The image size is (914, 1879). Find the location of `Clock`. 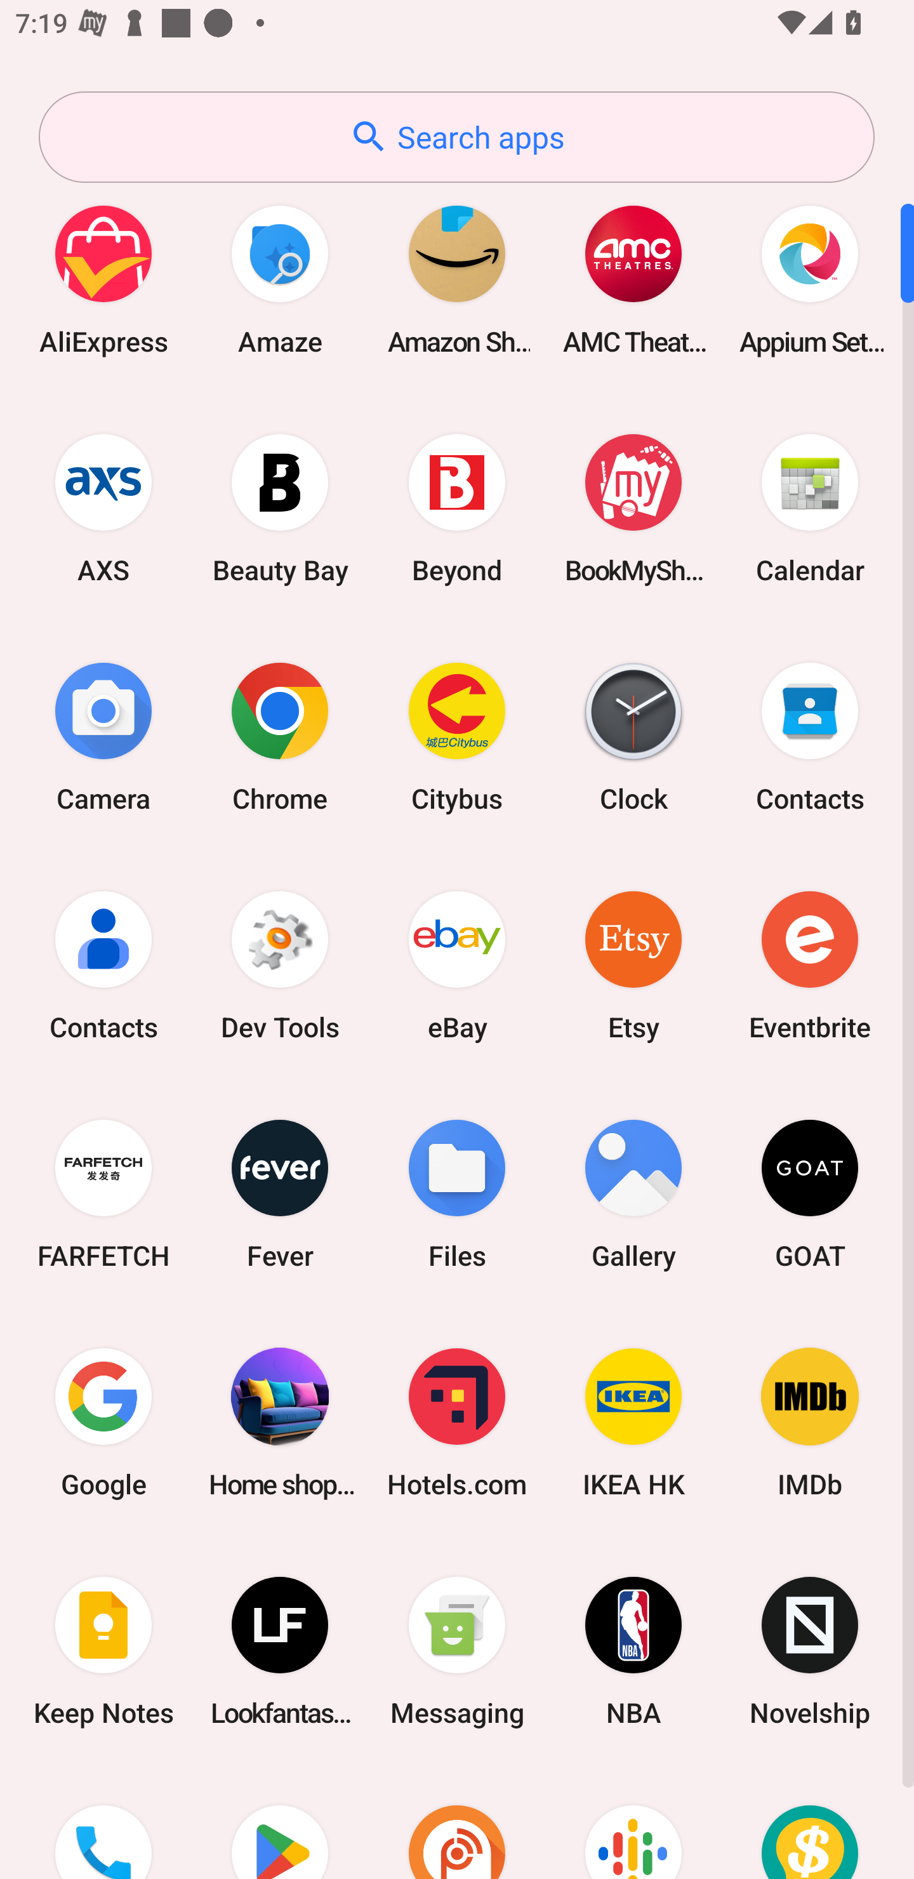

Clock is located at coordinates (633, 736).